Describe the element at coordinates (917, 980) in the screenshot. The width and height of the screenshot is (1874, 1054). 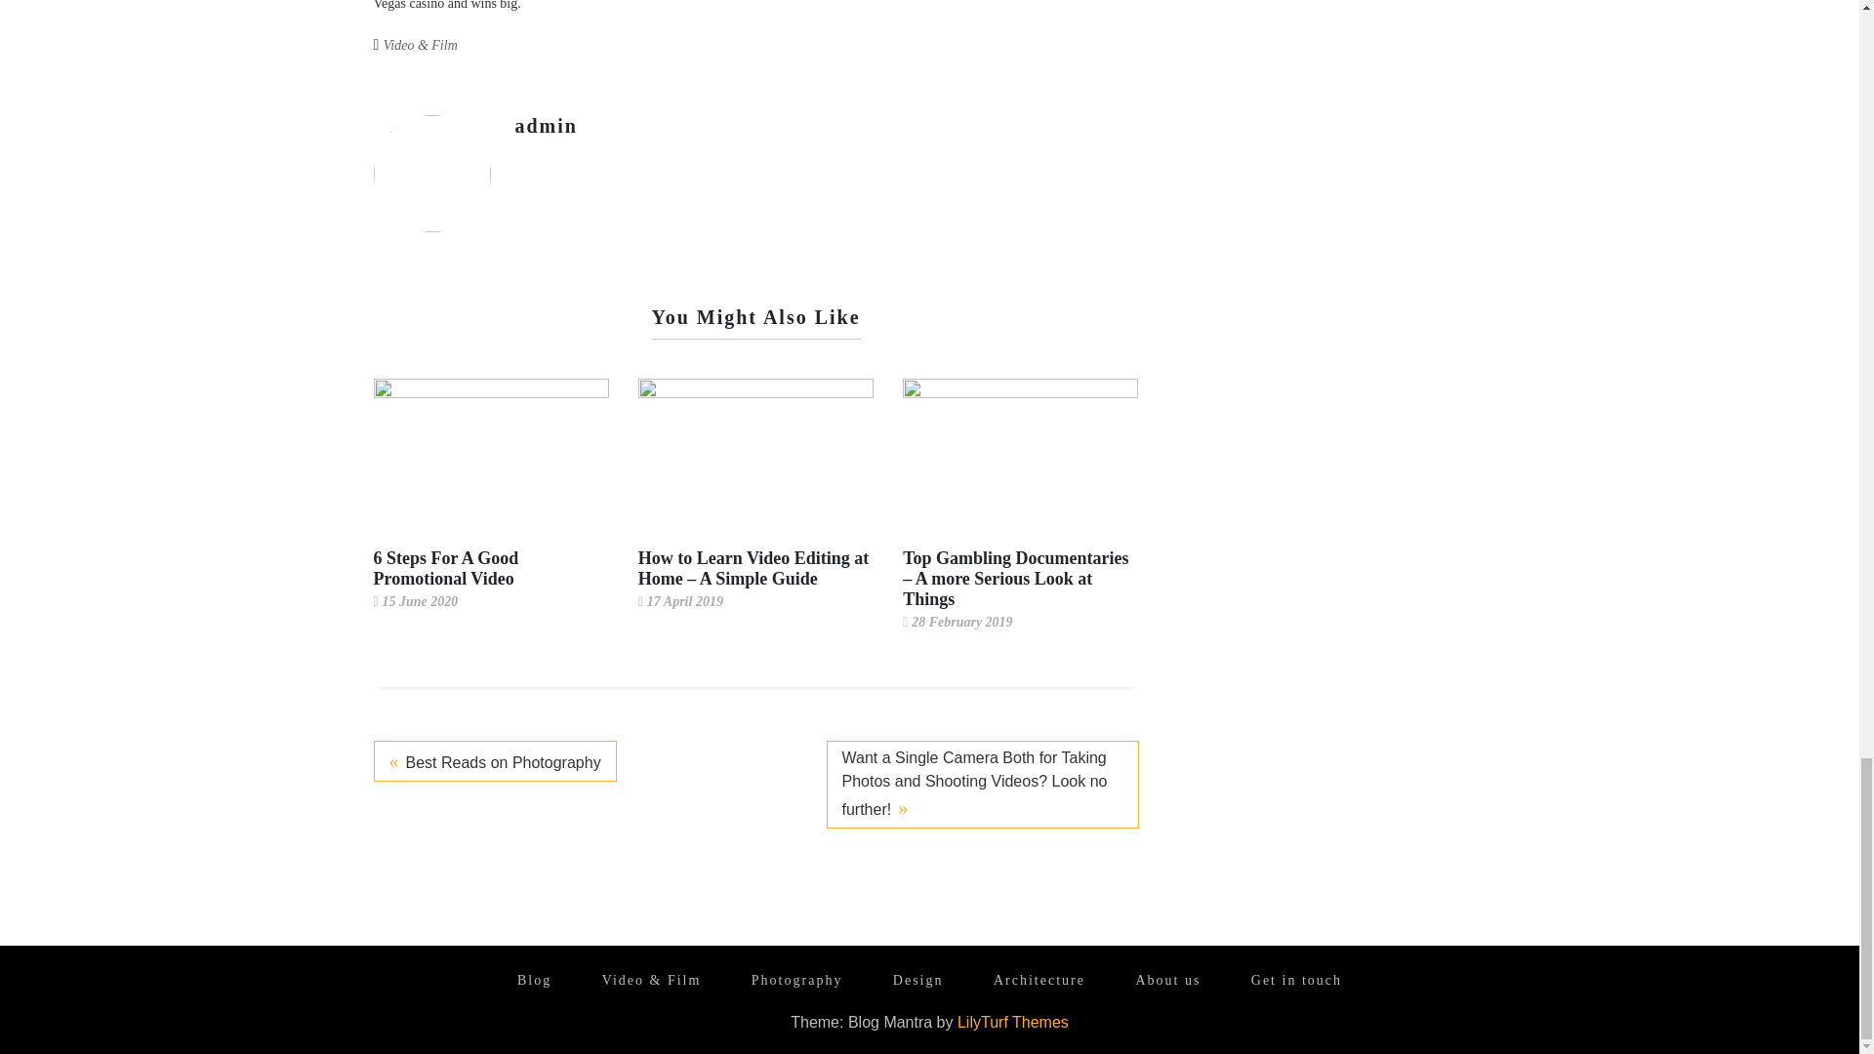
I see `Design` at that location.